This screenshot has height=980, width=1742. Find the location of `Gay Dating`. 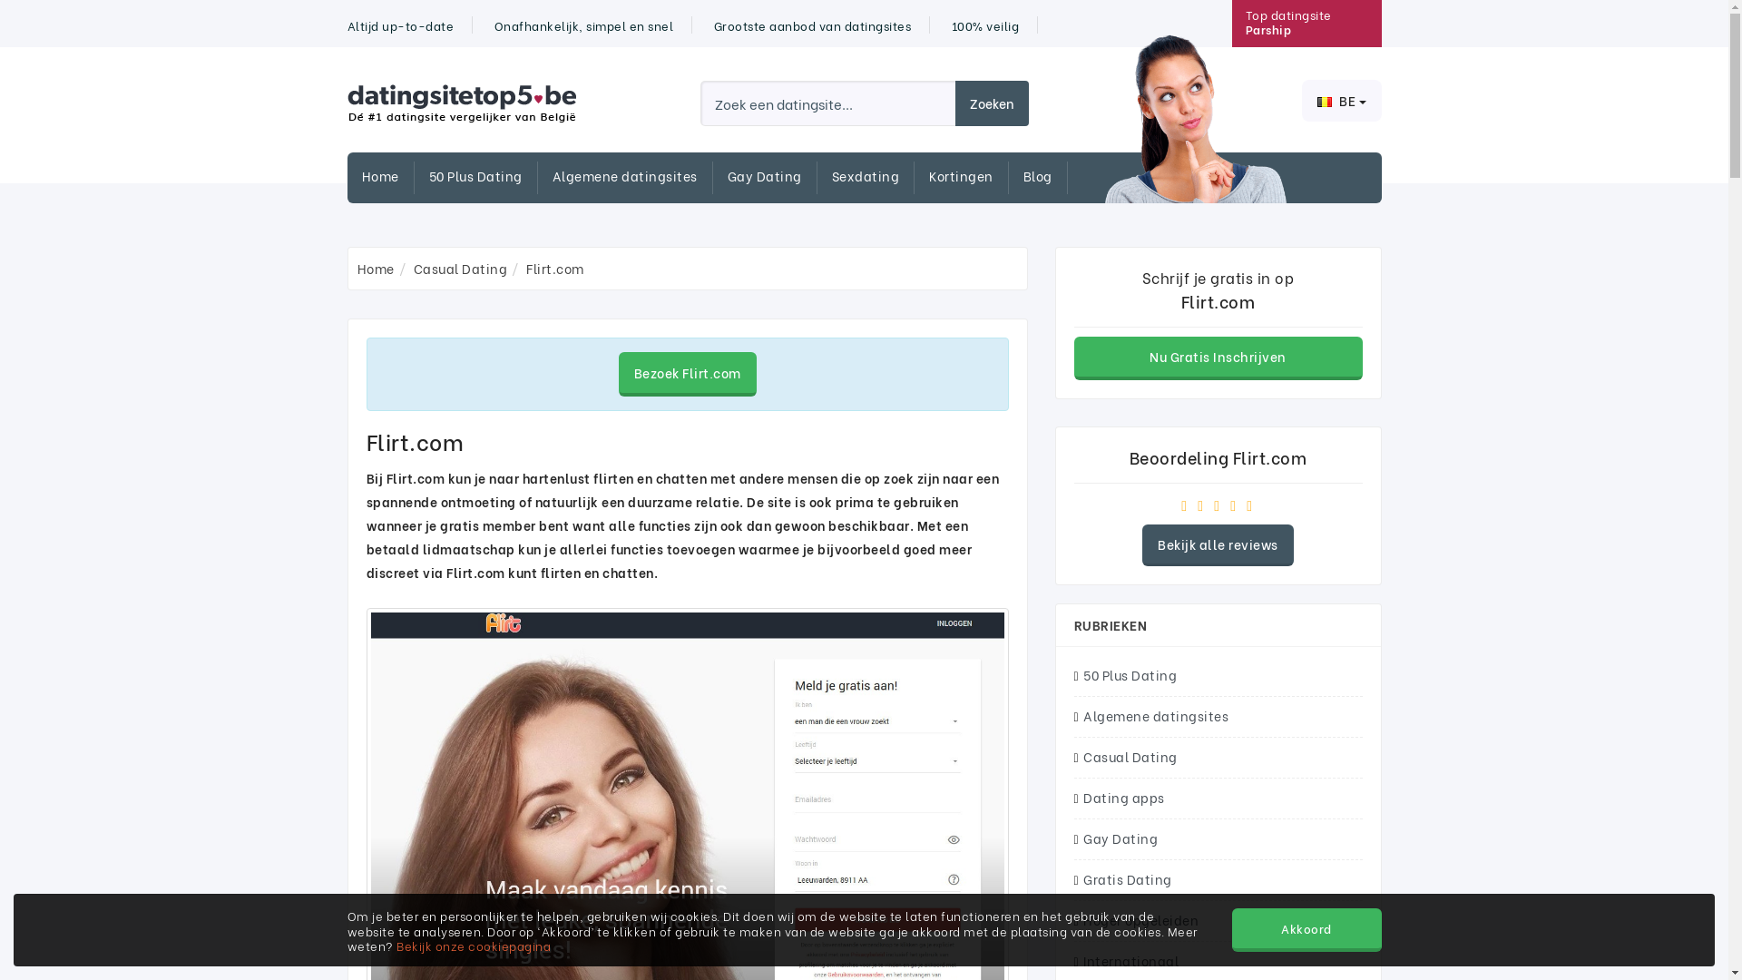

Gay Dating is located at coordinates (773, 178).